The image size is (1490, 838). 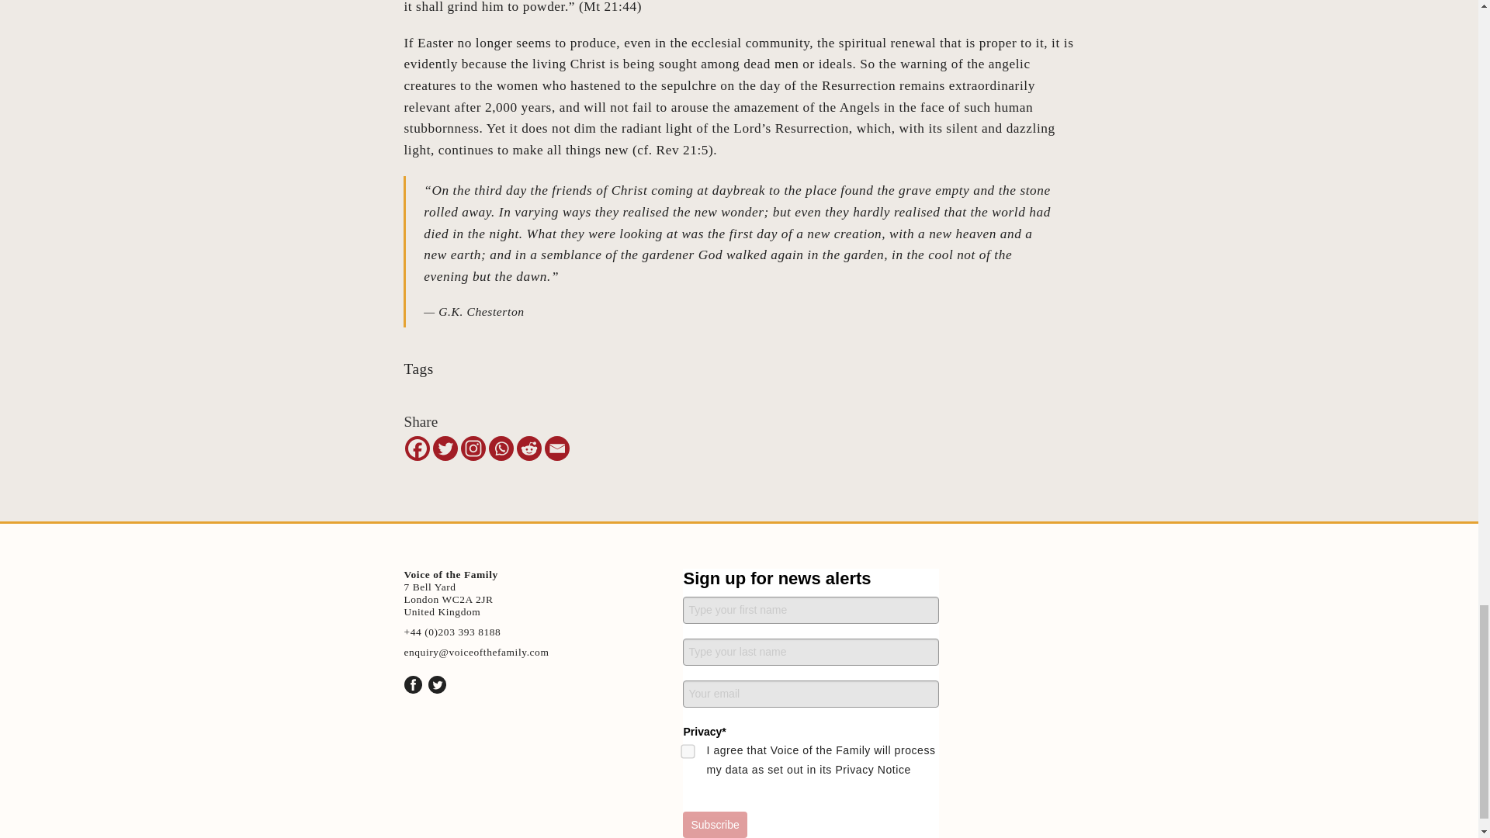 I want to click on Reddit, so click(x=529, y=448).